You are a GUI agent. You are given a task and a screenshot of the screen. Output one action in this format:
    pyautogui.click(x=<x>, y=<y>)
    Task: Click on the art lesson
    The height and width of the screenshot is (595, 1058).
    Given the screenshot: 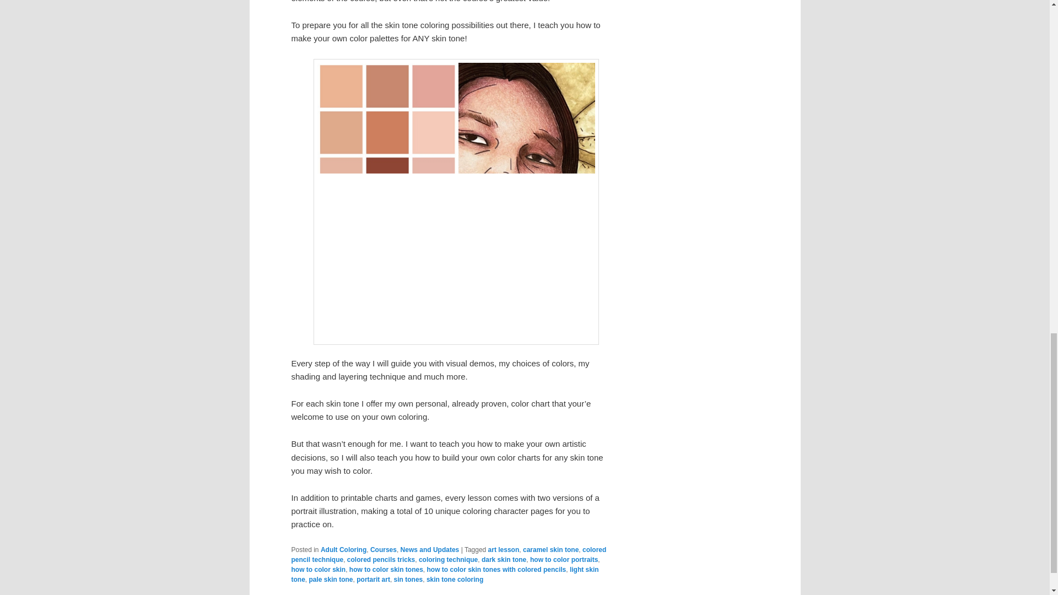 What is the action you would take?
    pyautogui.click(x=504, y=550)
    